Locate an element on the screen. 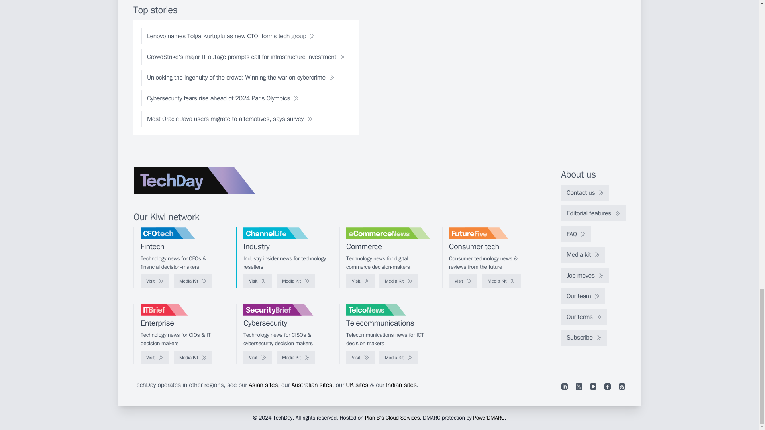 The width and height of the screenshot is (765, 430). Media Kit is located at coordinates (398, 281).